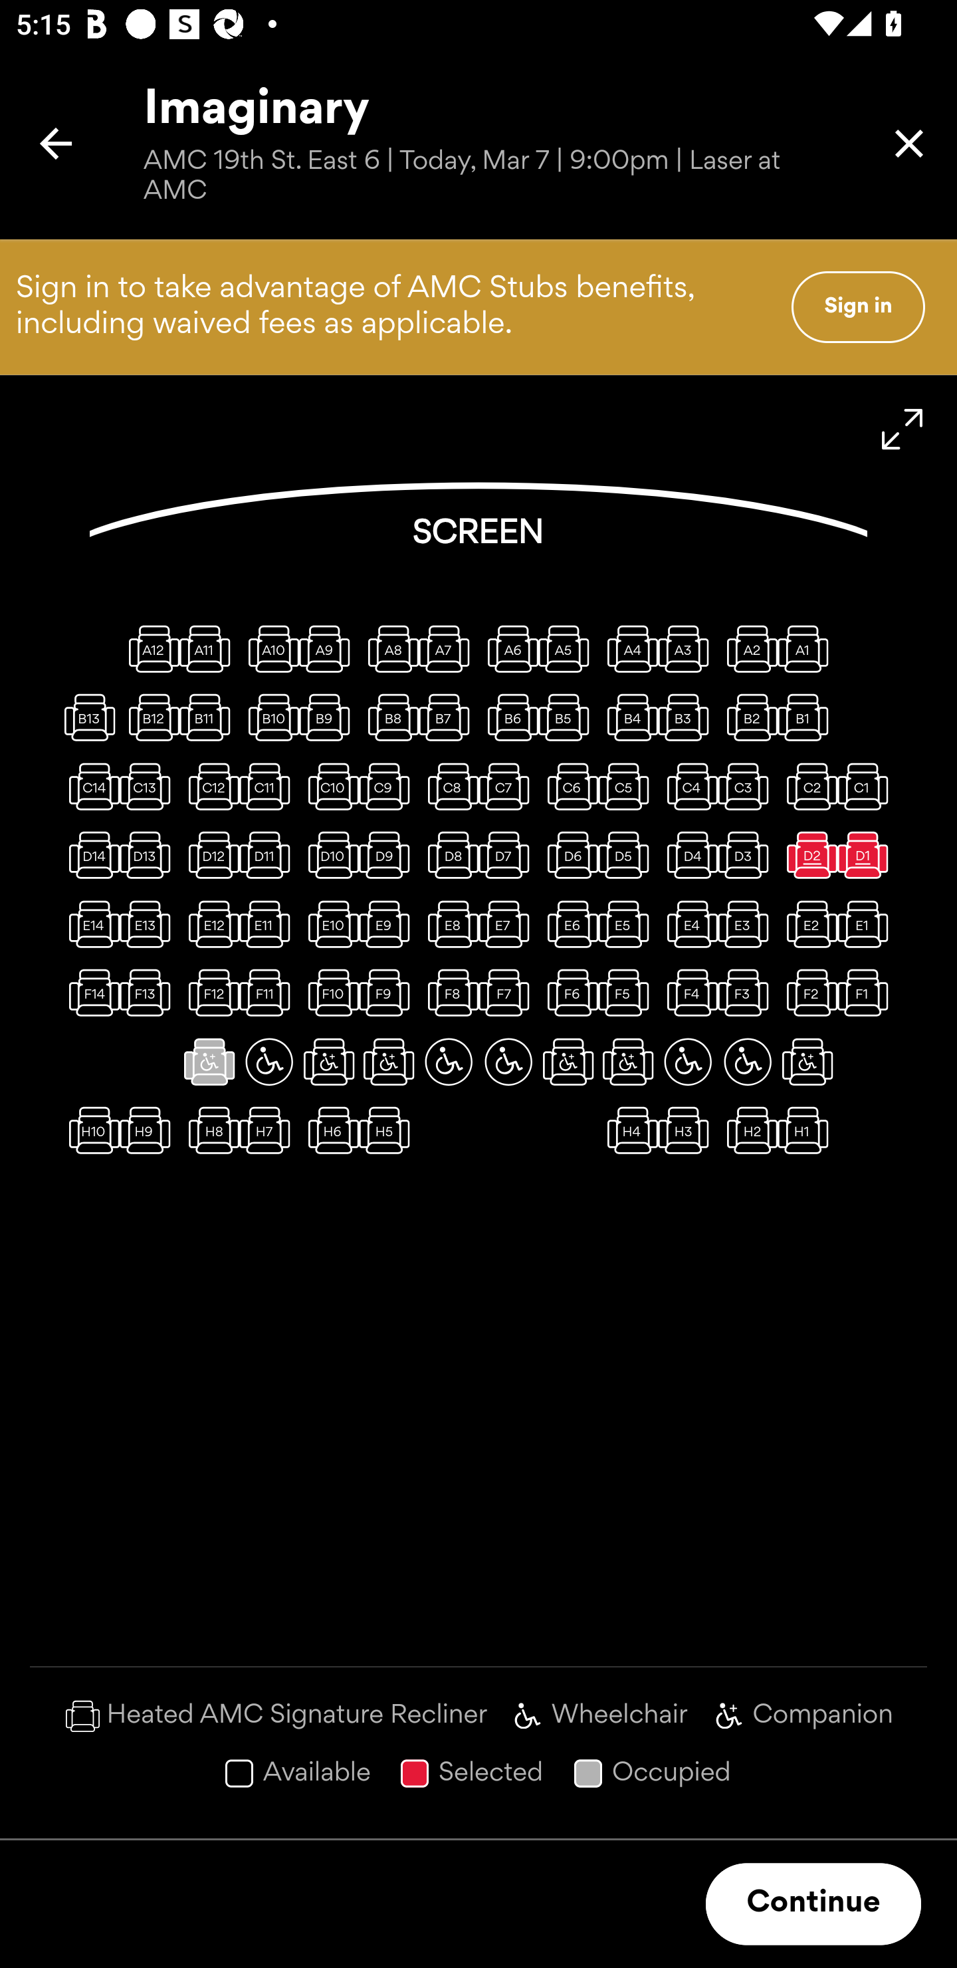 This screenshot has height=1968, width=957. Describe the element at coordinates (89, 786) in the screenshot. I see `C14, Regular seat, available` at that location.